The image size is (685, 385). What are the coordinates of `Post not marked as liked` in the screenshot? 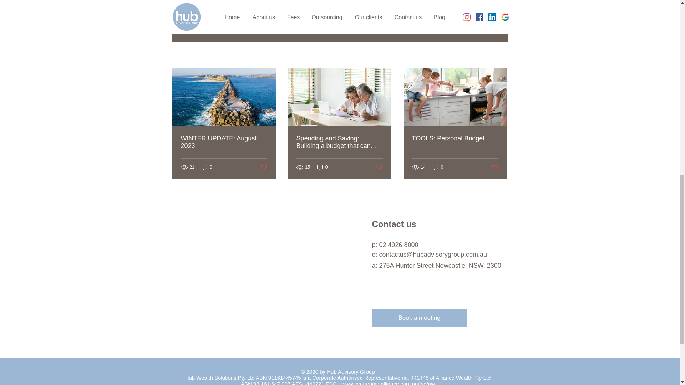 It's located at (380, 167).